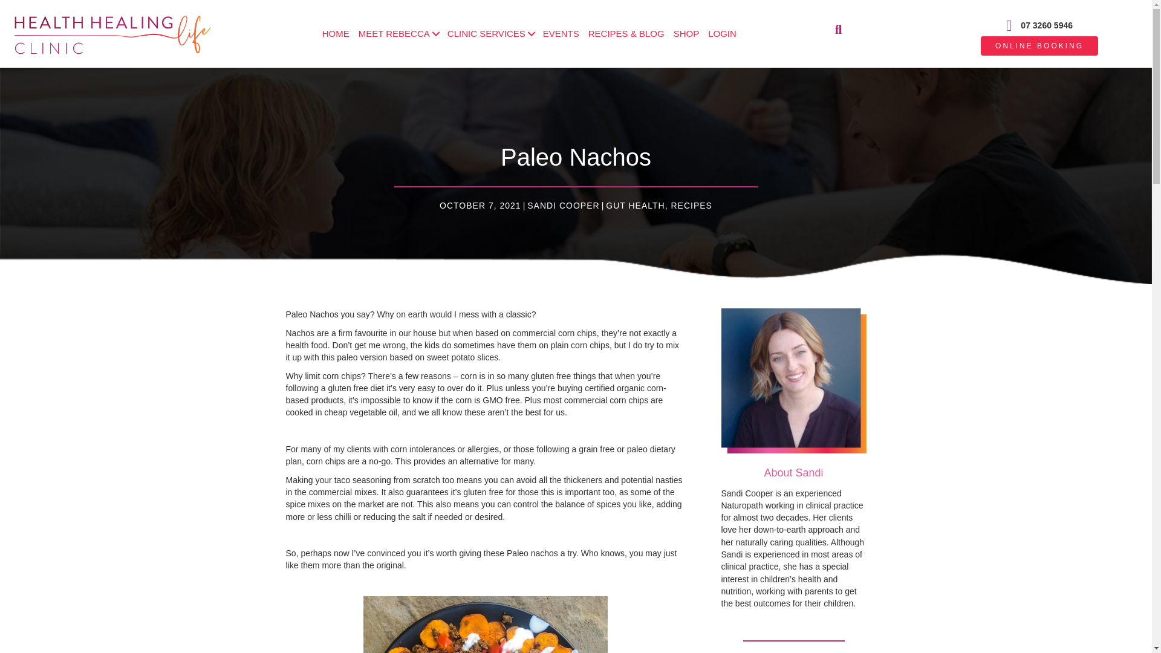 Image resolution: width=1161 pixels, height=653 pixels. What do you see at coordinates (111, 34) in the screenshot?
I see `RP-HHLC-Logo` at bounding box center [111, 34].